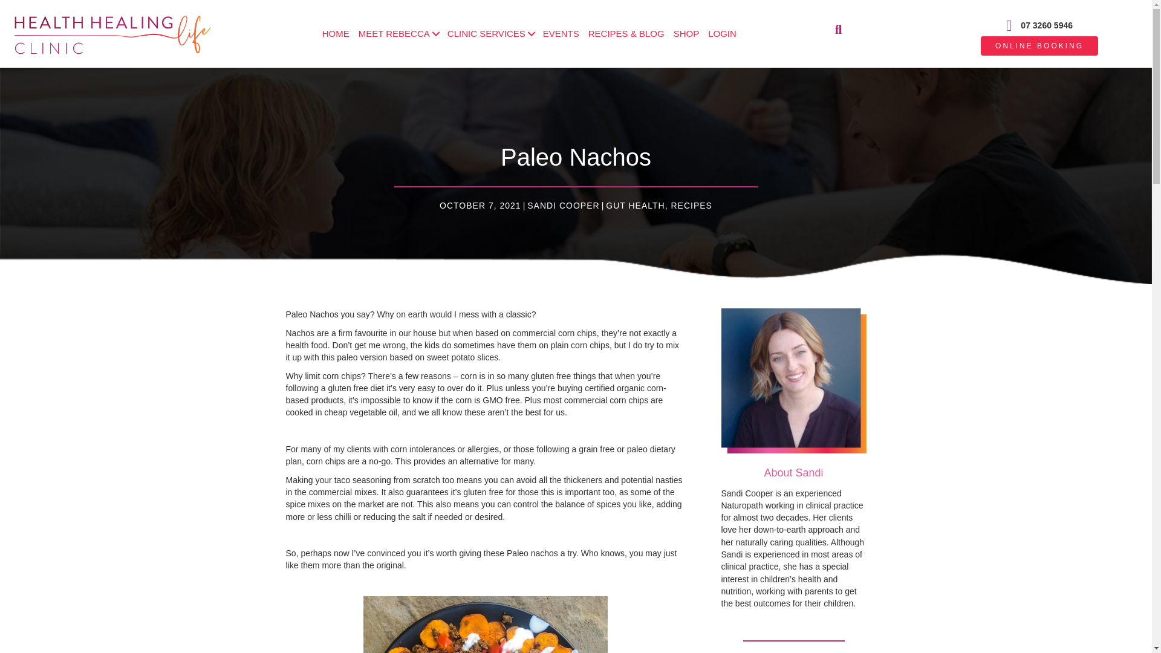 Image resolution: width=1161 pixels, height=653 pixels. What do you see at coordinates (111, 34) in the screenshot?
I see `RP-HHLC-Logo` at bounding box center [111, 34].